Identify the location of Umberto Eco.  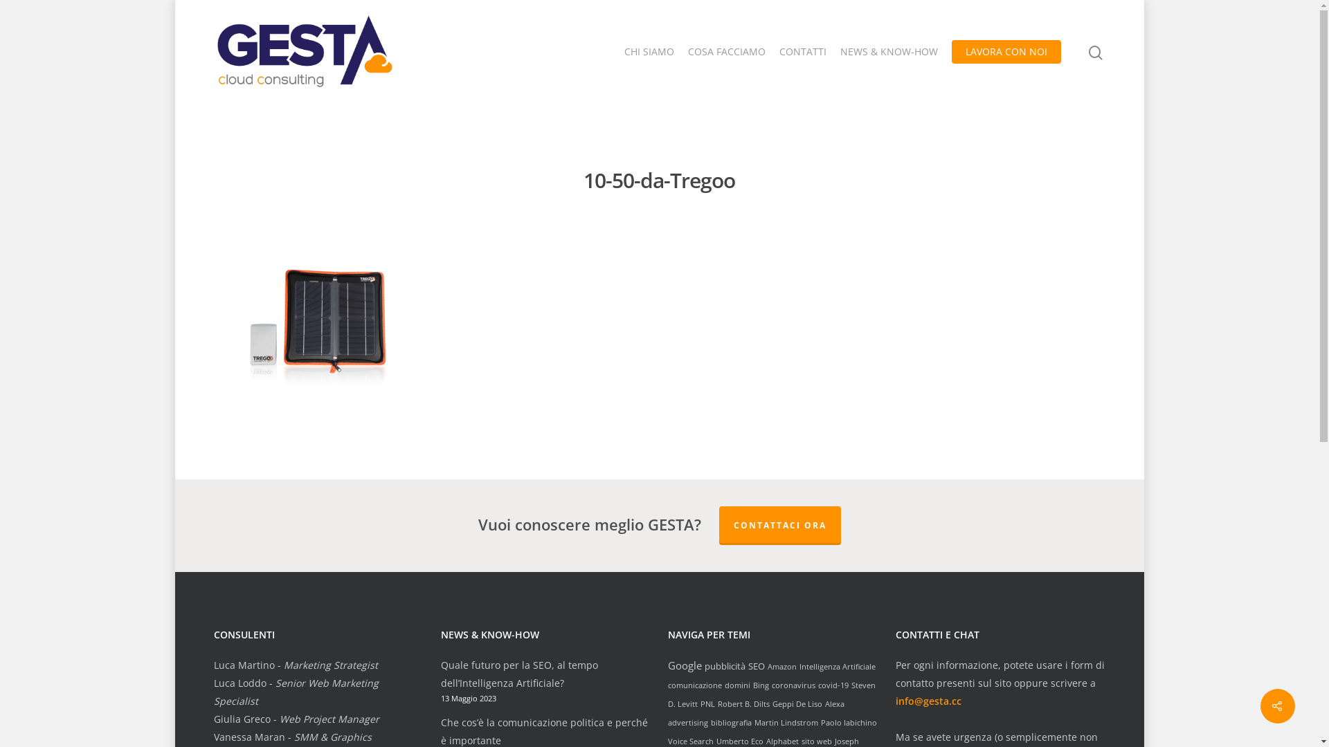
(740, 741).